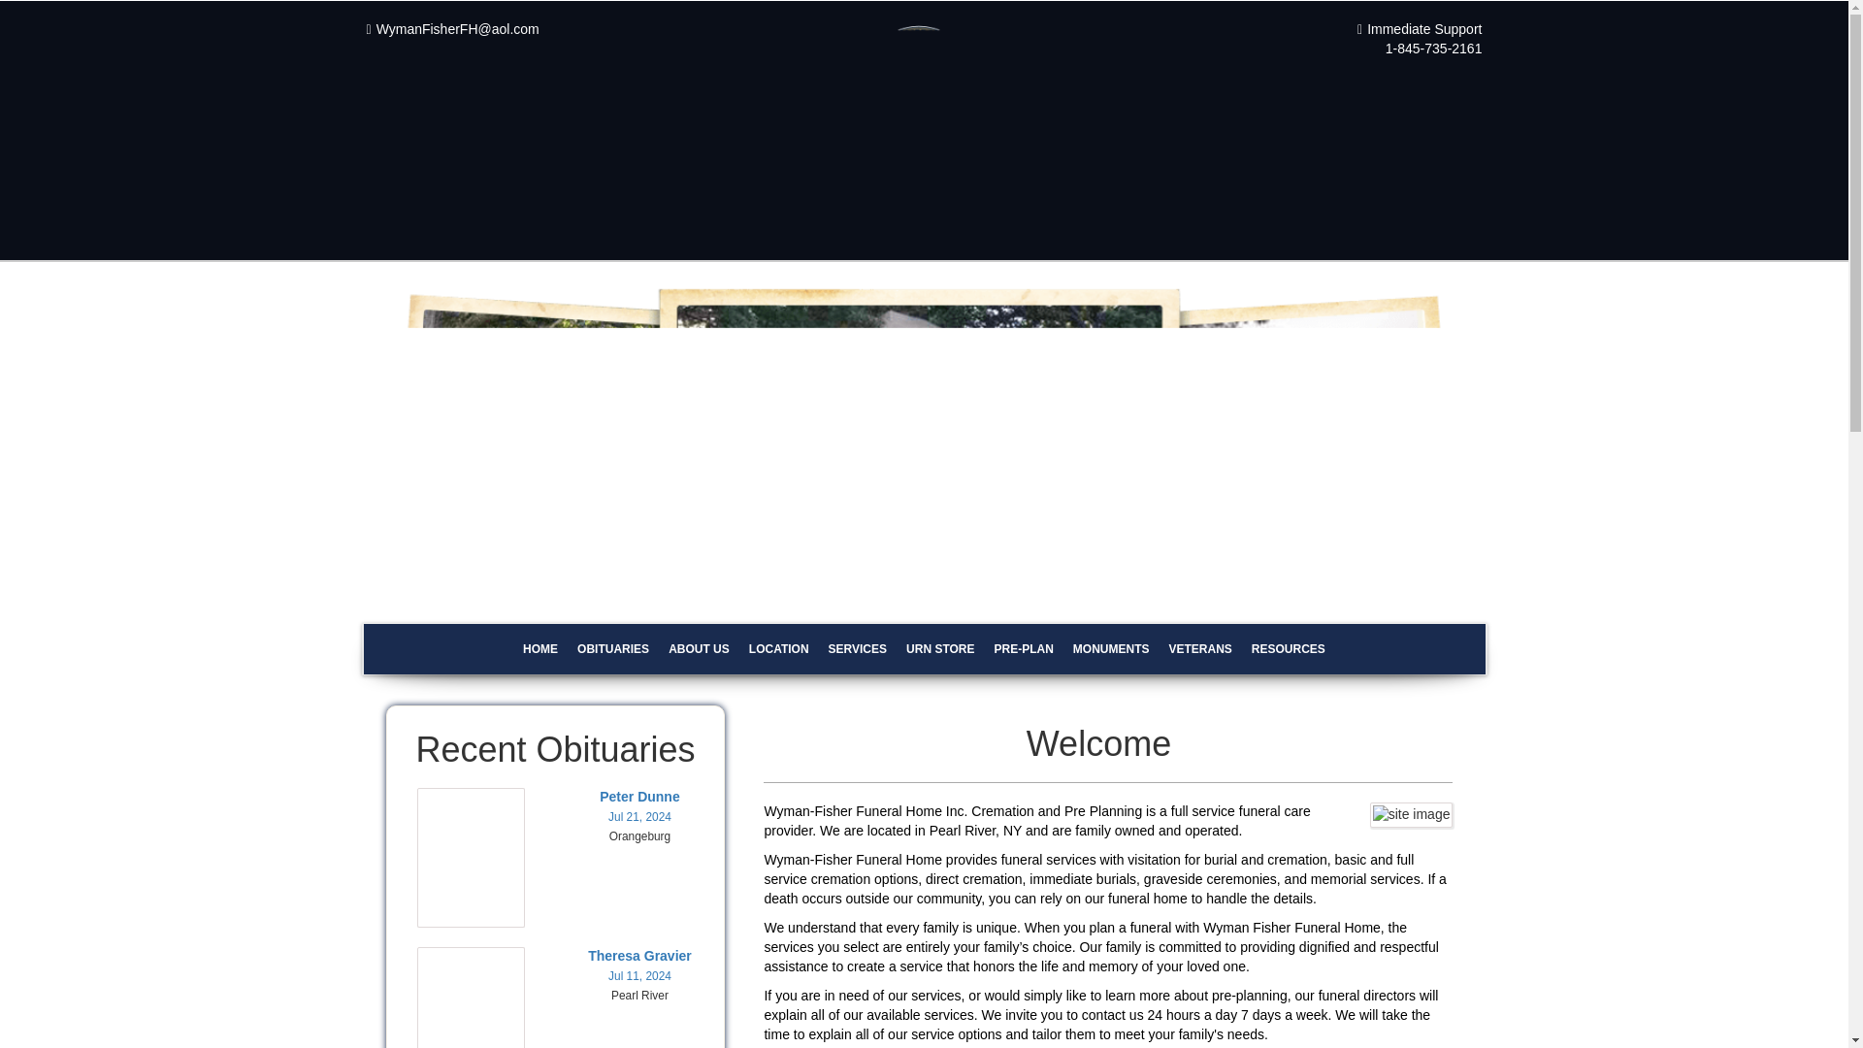  Describe the element at coordinates (939, 648) in the screenshot. I see `URN STORE` at that location.